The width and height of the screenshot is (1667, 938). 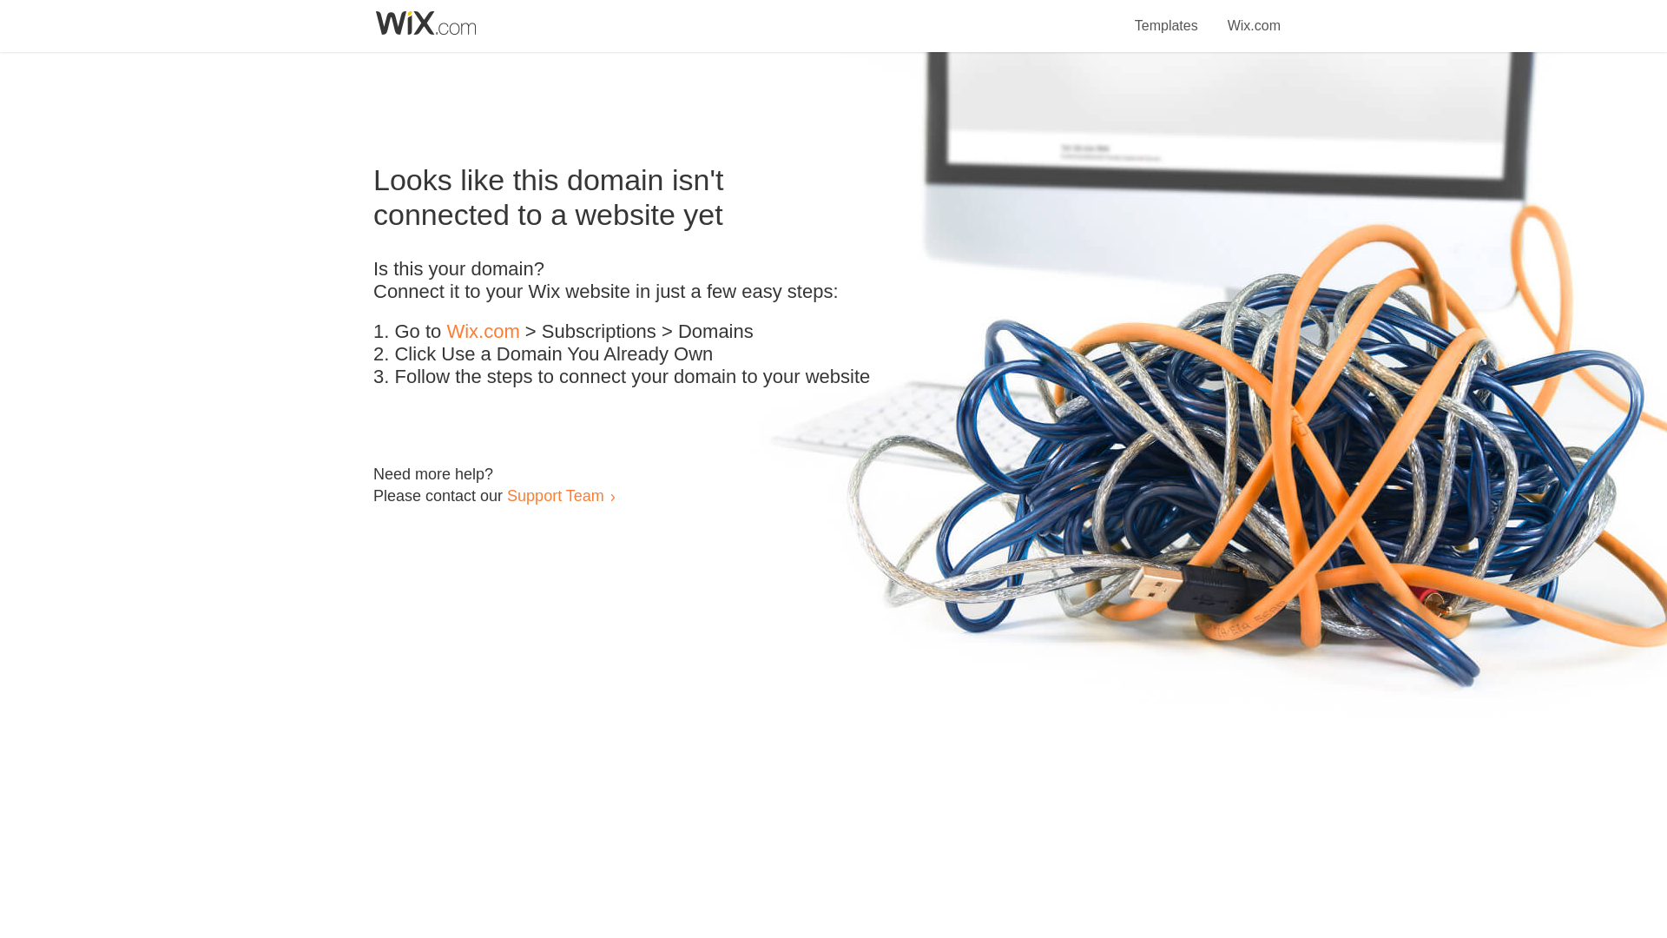 I want to click on Wix.com, so click(x=1254, y=16).